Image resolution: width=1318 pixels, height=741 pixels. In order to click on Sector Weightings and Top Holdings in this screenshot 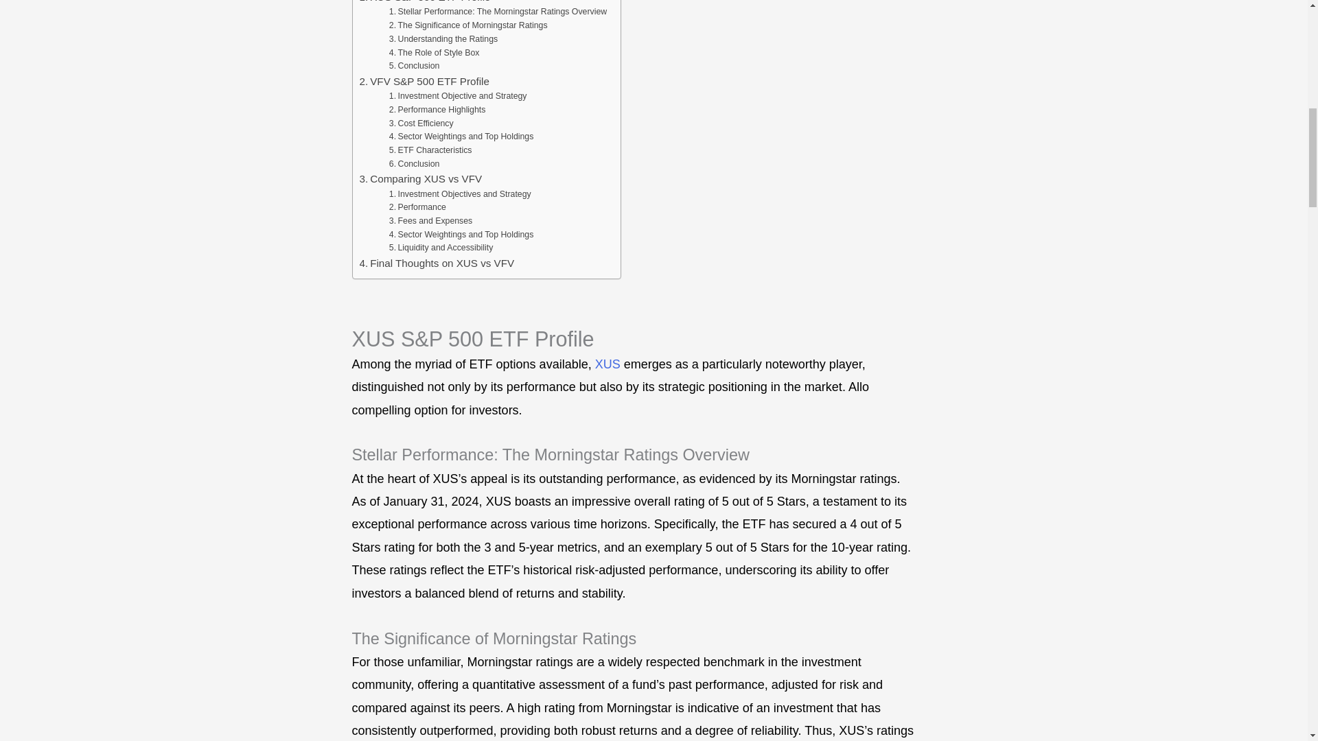, I will do `click(461, 137)`.